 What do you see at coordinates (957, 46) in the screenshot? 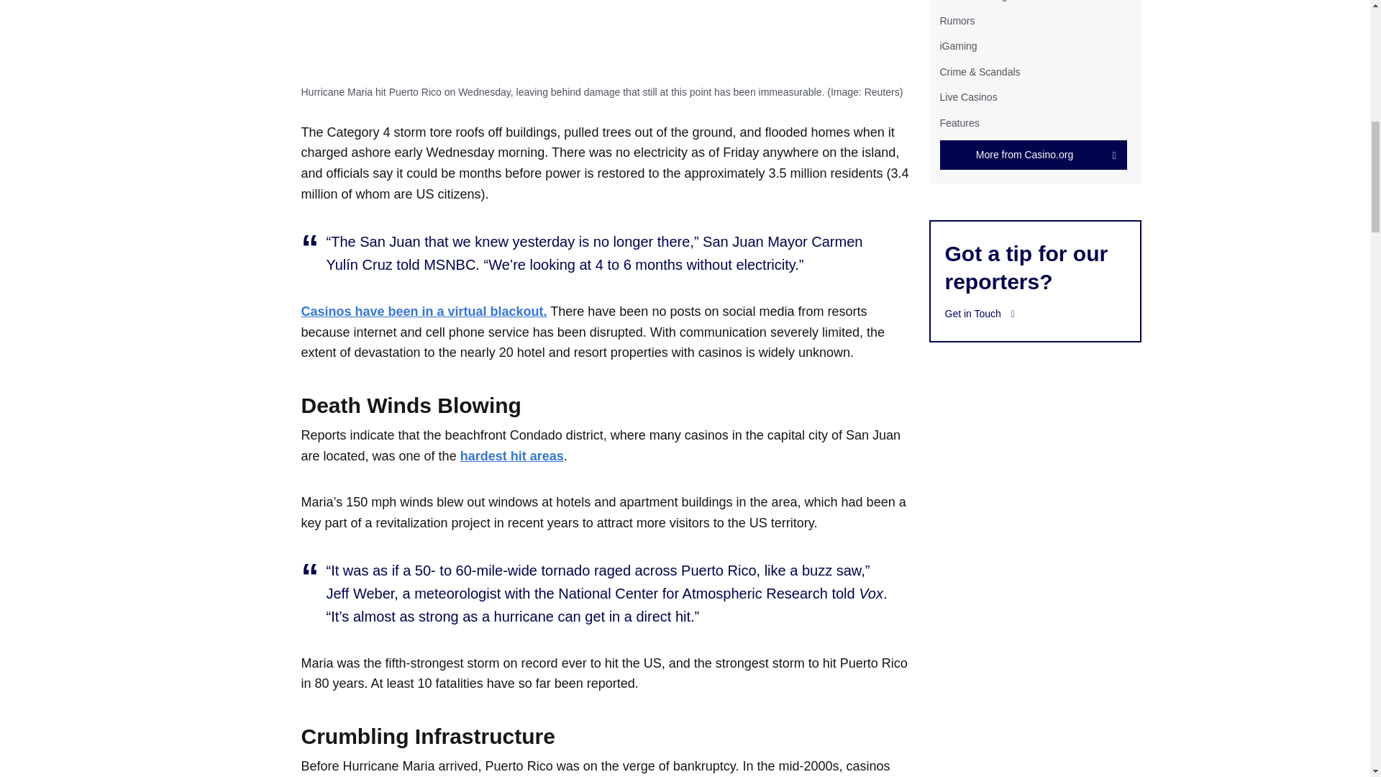
I see `iGaming` at bounding box center [957, 46].